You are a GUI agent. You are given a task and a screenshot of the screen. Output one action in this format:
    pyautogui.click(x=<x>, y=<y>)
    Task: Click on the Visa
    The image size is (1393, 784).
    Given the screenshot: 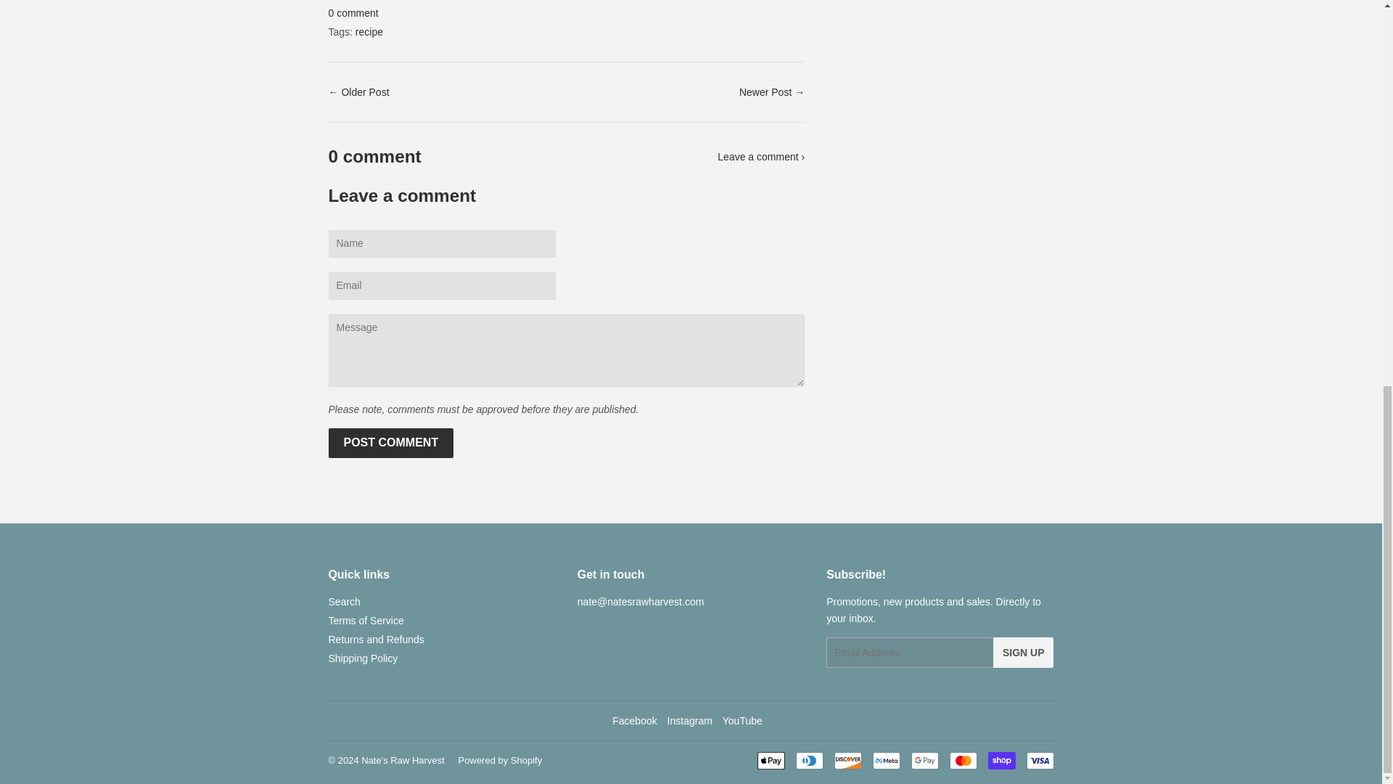 What is the action you would take?
    pyautogui.click(x=1039, y=760)
    